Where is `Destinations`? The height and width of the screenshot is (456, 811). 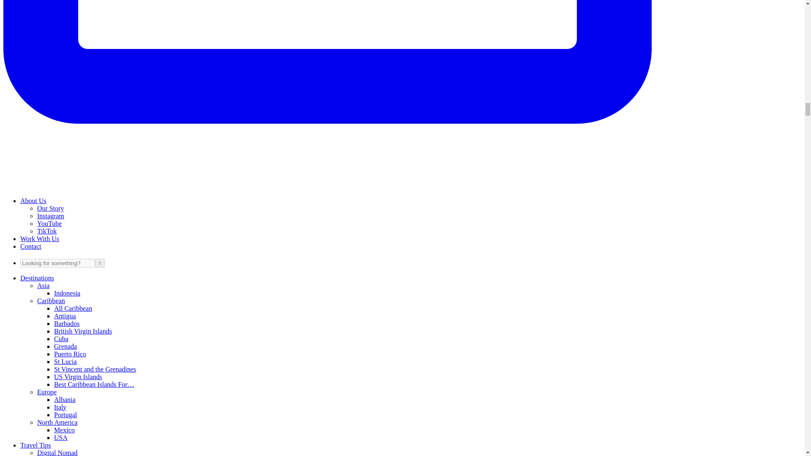
Destinations is located at coordinates (37, 278).